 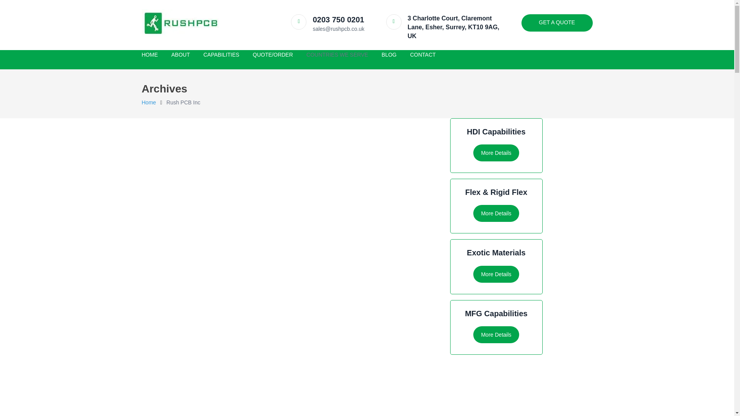 I want to click on CAPABILITIES, so click(x=221, y=54).